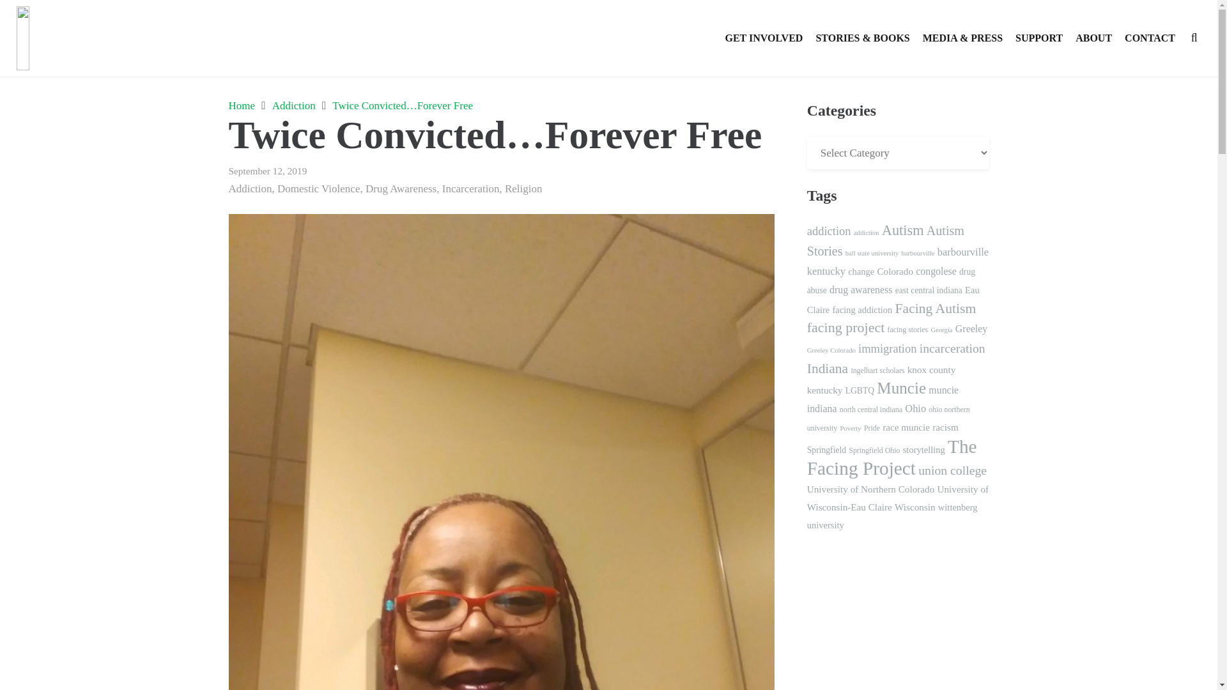  Describe the element at coordinates (830, 231) in the screenshot. I see `addiction` at that location.